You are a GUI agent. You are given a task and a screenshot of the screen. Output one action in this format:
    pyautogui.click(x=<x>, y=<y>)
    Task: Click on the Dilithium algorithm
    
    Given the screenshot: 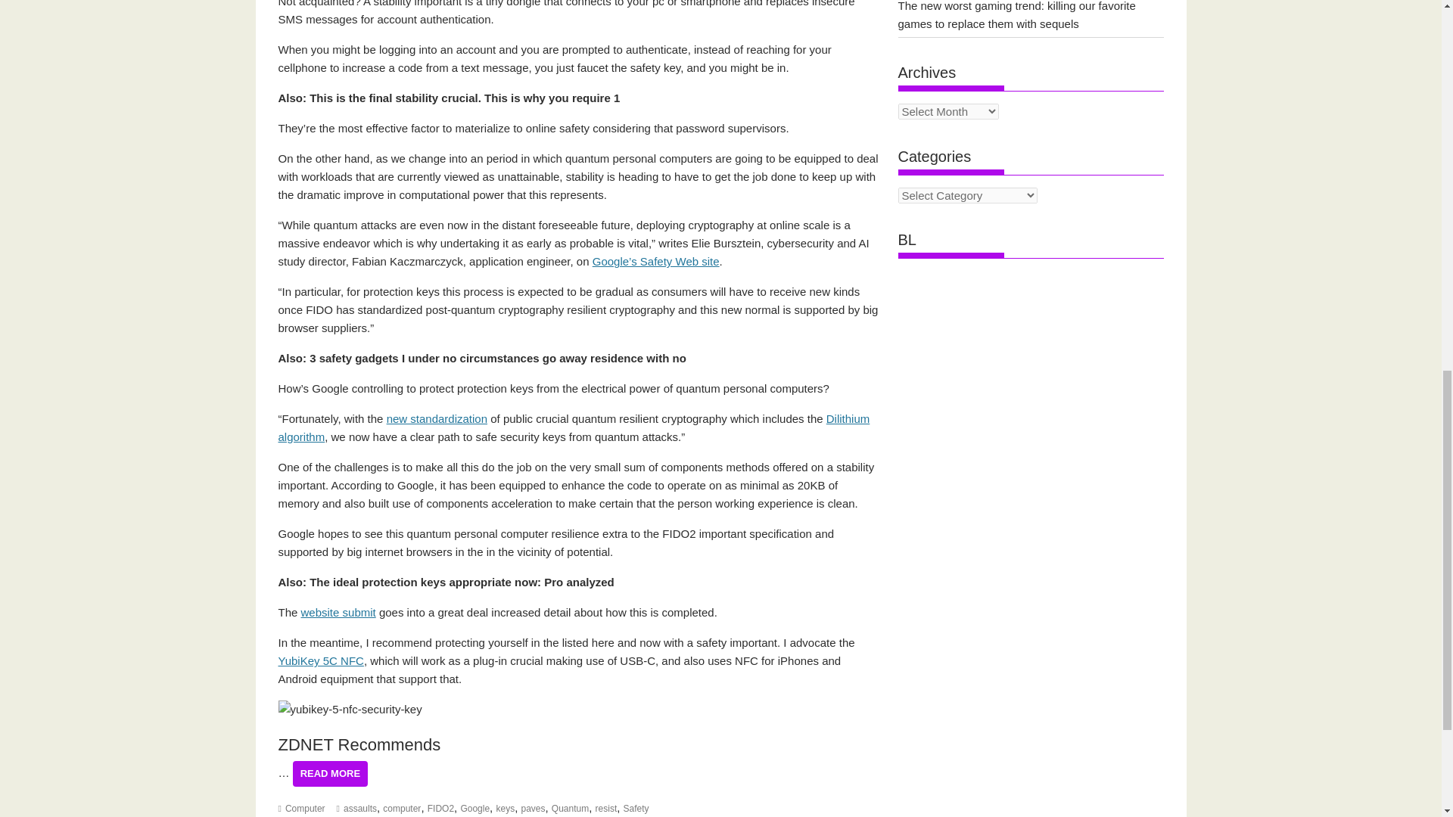 What is the action you would take?
    pyautogui.click(x=574, y=428)
    